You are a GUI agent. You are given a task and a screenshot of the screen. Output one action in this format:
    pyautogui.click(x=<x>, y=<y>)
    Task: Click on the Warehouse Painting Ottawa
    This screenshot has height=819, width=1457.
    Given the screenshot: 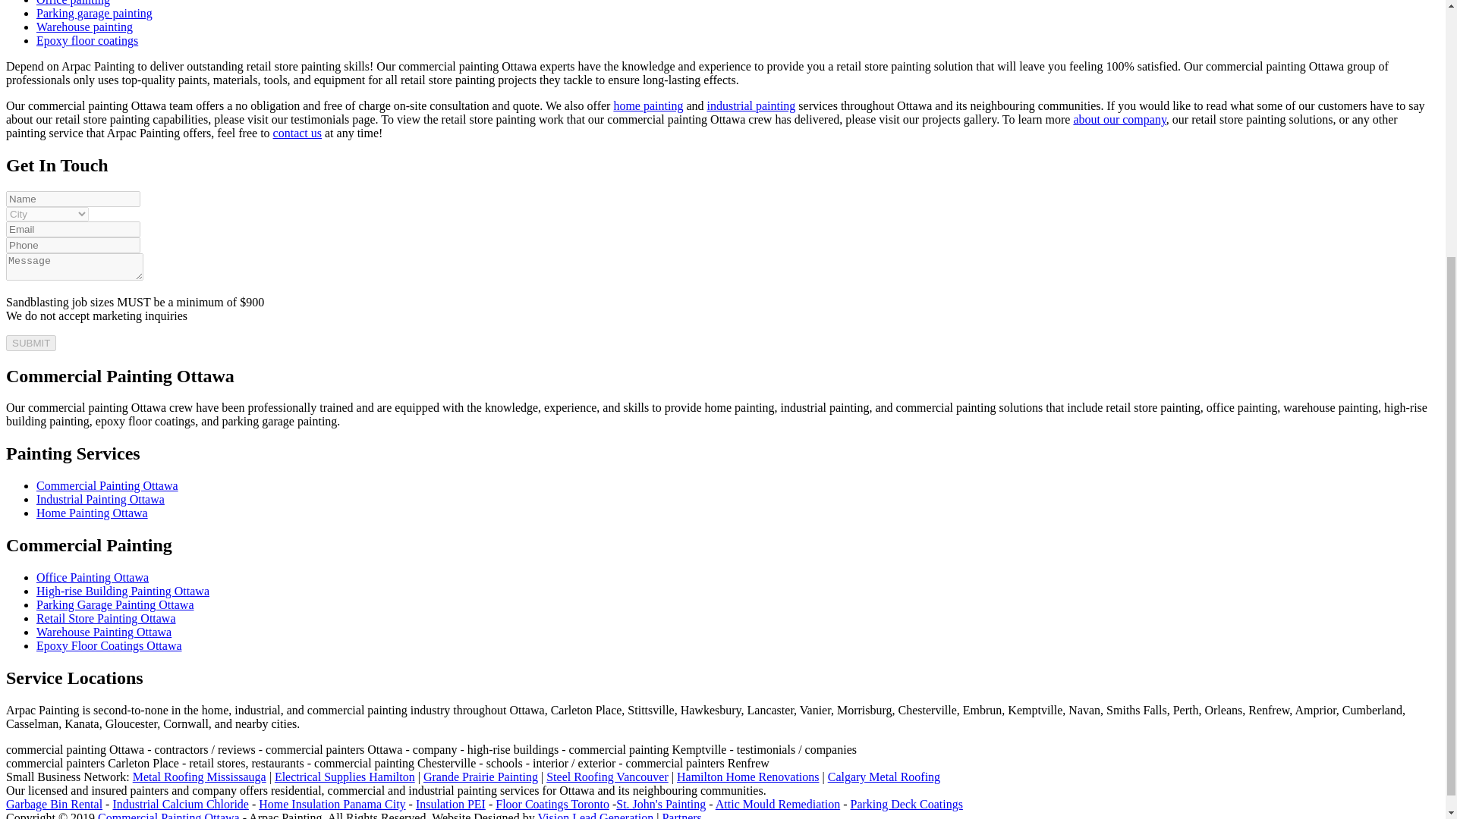 What is the action you would take?
    pyautogui.click(x=104, y=632)
    